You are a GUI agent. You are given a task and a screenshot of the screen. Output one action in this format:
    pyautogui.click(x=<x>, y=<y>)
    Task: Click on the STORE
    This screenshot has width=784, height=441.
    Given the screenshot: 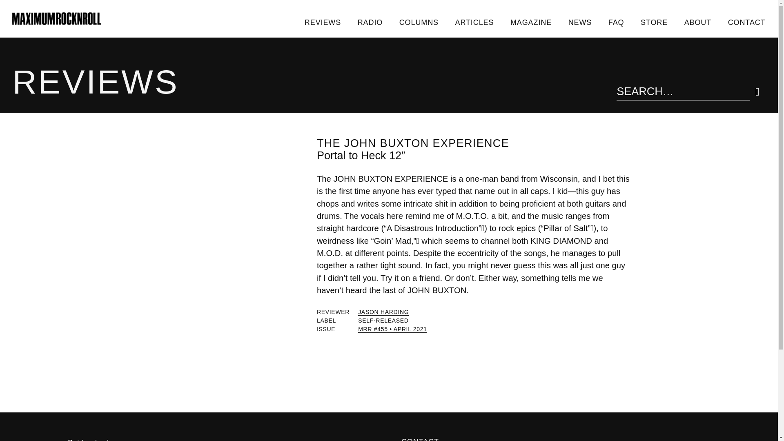 What is the action you would take?
    pyautogui.click(x=654, y=22)
    